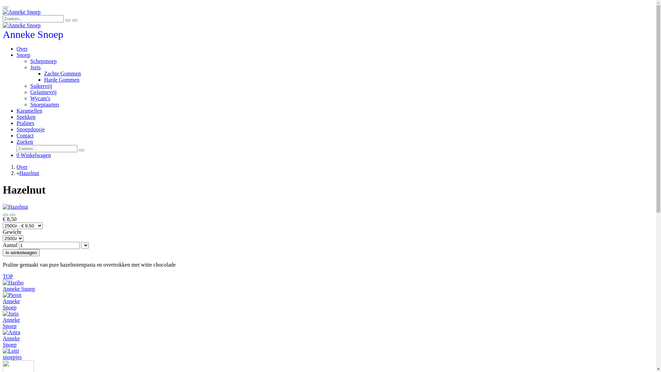  Describe the element at coordinates (43, 92) in the screenshot. I see `Gelatinevrij` at that location.